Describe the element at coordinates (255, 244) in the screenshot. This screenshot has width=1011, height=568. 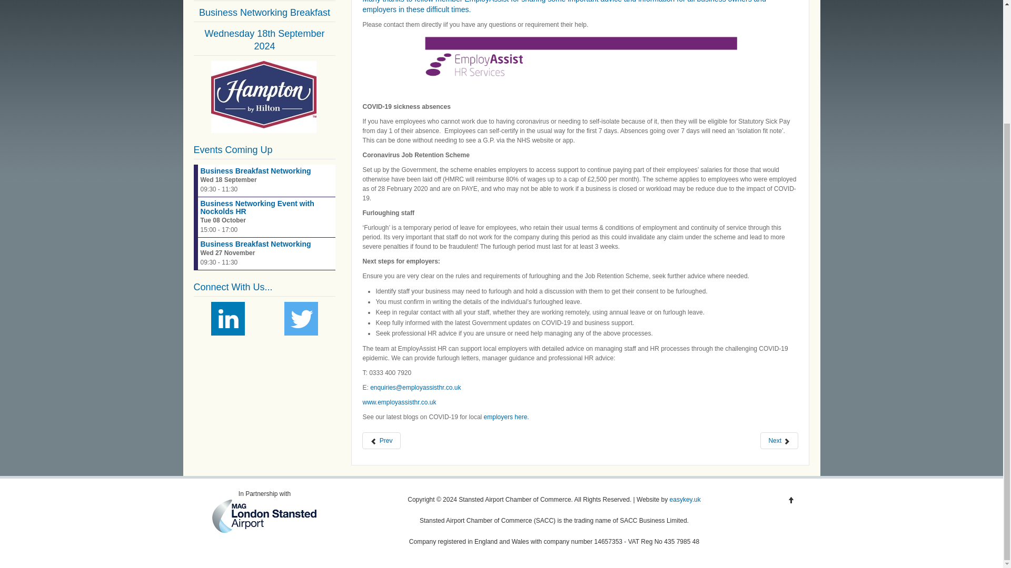
I see `Business Breakfast Networking` at that location.